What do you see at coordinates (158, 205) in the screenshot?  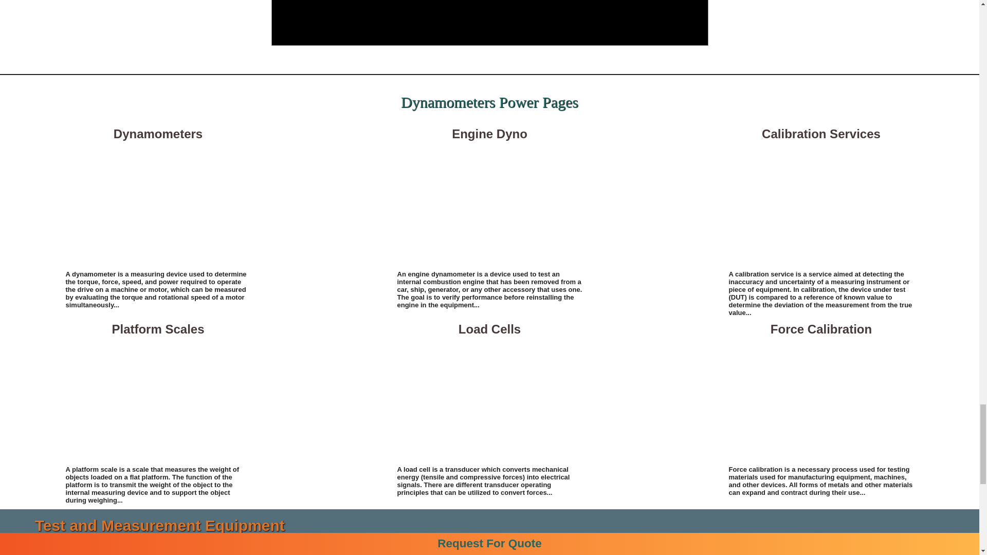 I see `Dynamometers` at bounding box center [158, 205].